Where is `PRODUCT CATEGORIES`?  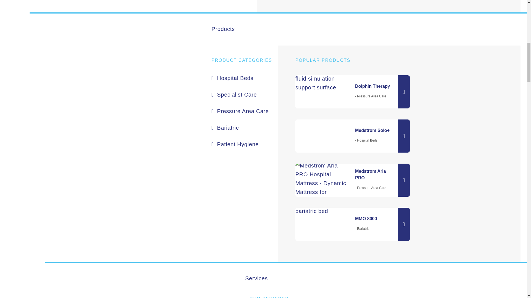 PRODUCT CATEGORIES is located at coordinates (244, 60).